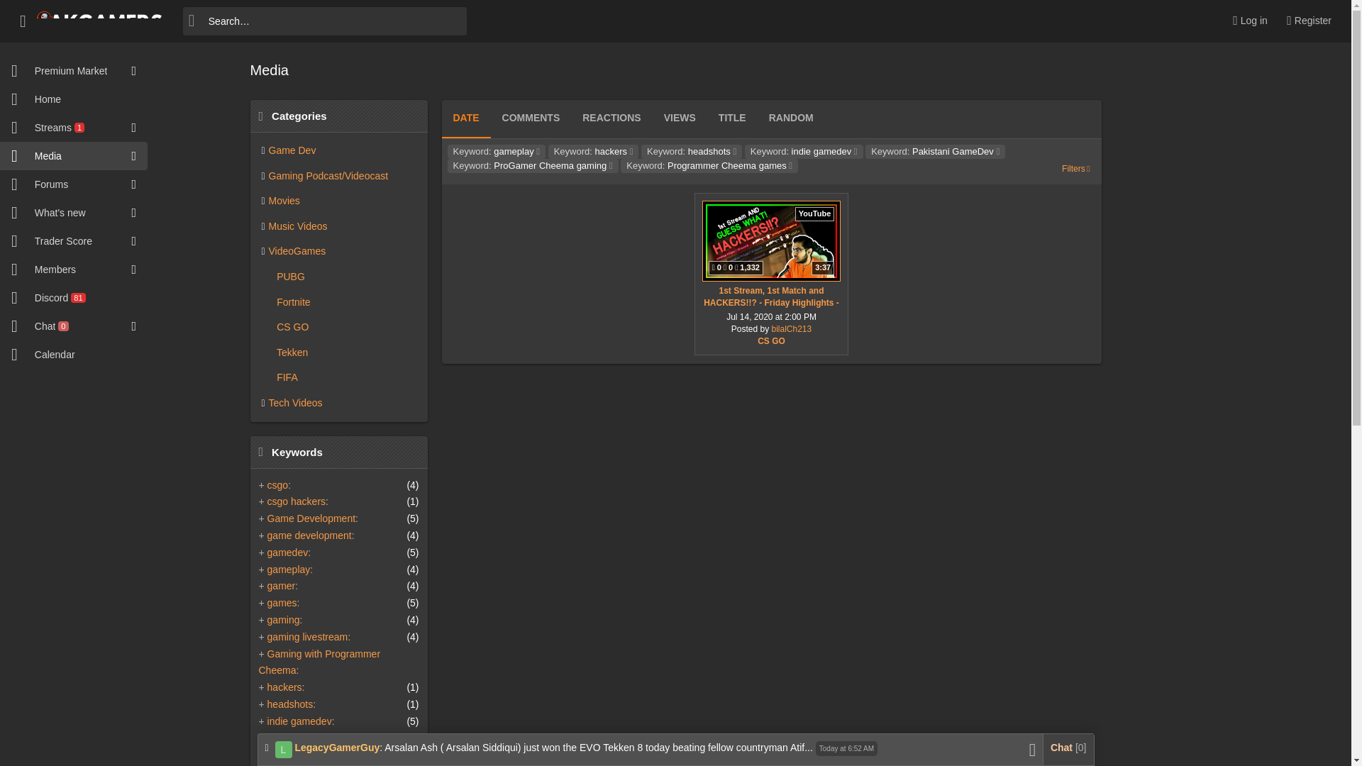  What do you see at coordinates (1305, 21) in the screenshot?
I see `Remove this filter` at bounding box center [1305, 21].